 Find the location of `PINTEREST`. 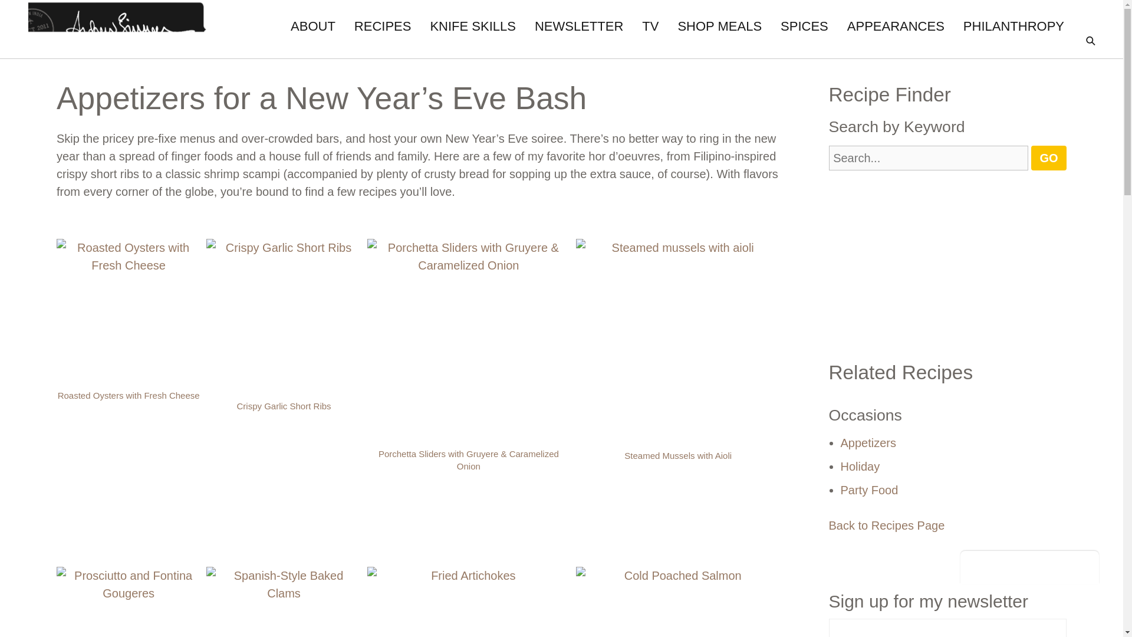

PINTEREST is located at coordinates (1029, 564).